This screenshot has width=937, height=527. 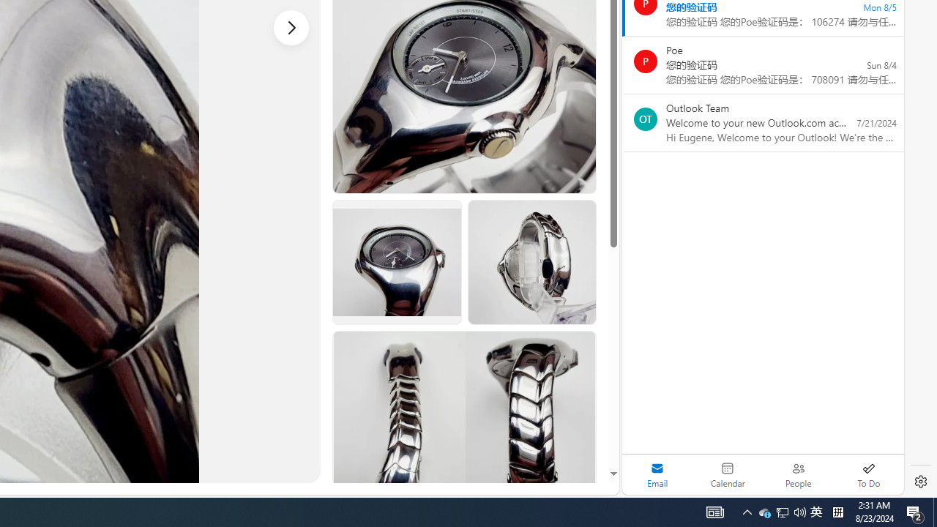 I want to click on Selected mail module, so click(x=657, y=474).